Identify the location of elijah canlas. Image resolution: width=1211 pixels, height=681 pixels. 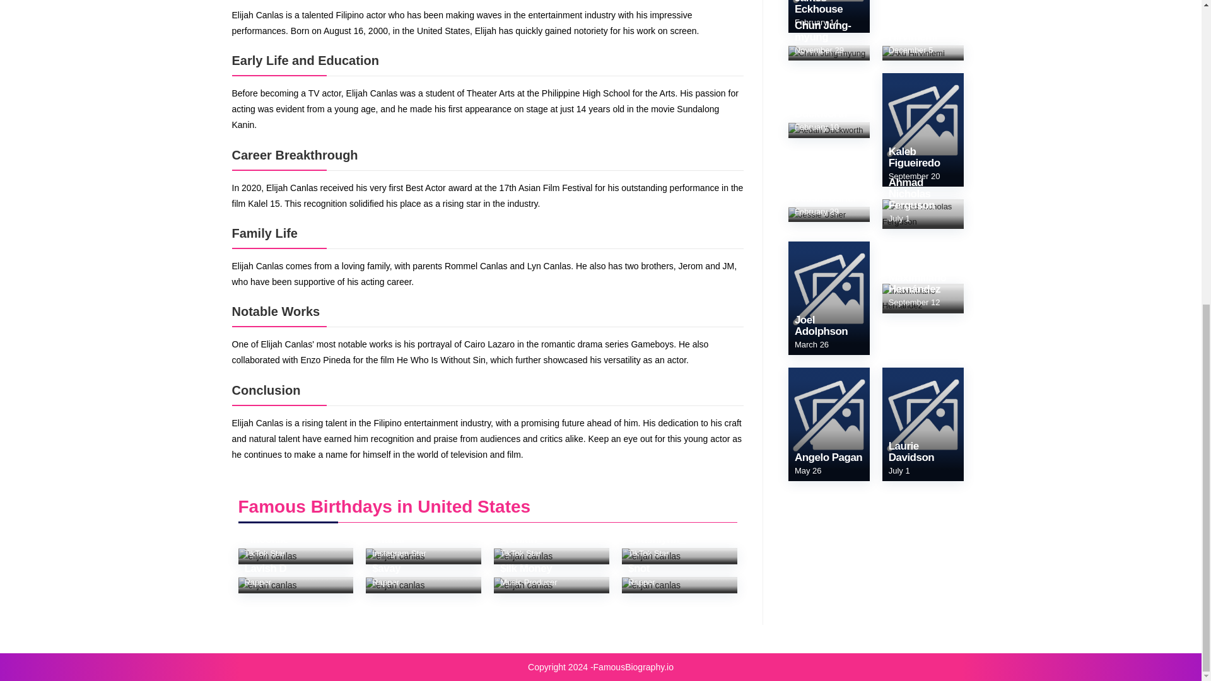
(523, 585).